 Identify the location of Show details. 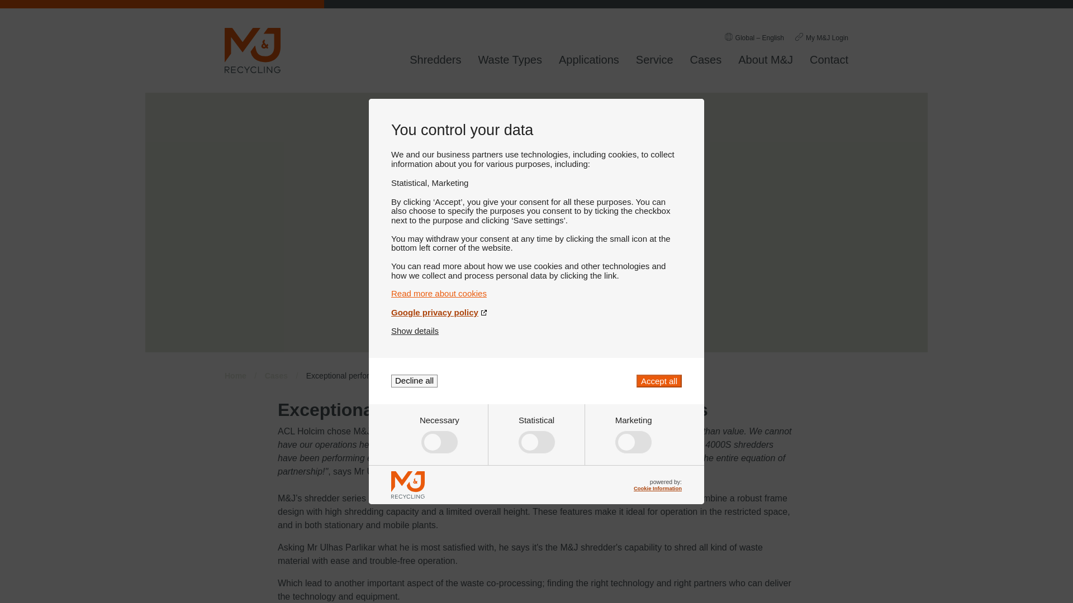
(415, 331).